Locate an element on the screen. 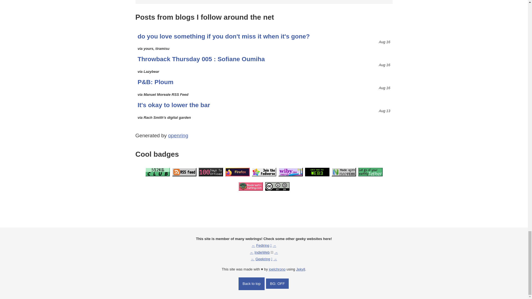 Image resolution: width=532 pixels, height=299 pixels. Switch to Void Linux is located at coordinates (370, 172).